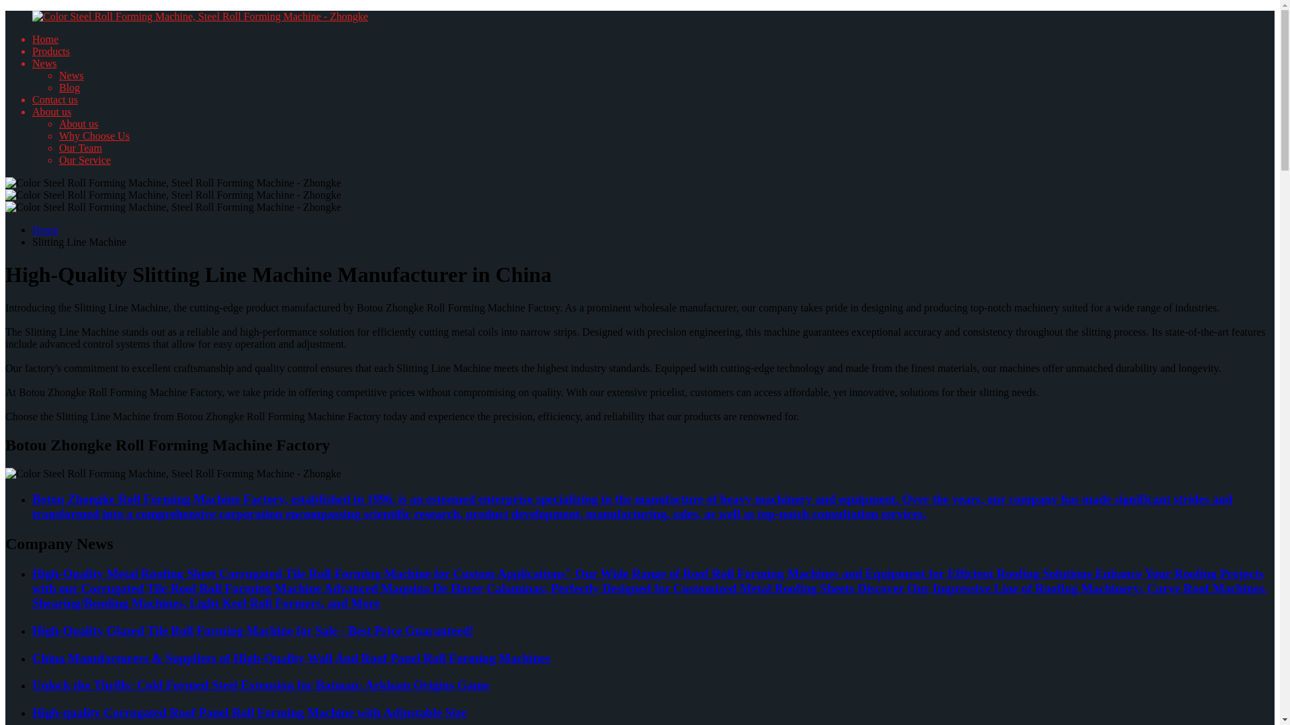 This screenshot has width=1290, height=725. Describe the element at coordinates (70, 87) in the screenshot. I see `Blog` at that location.